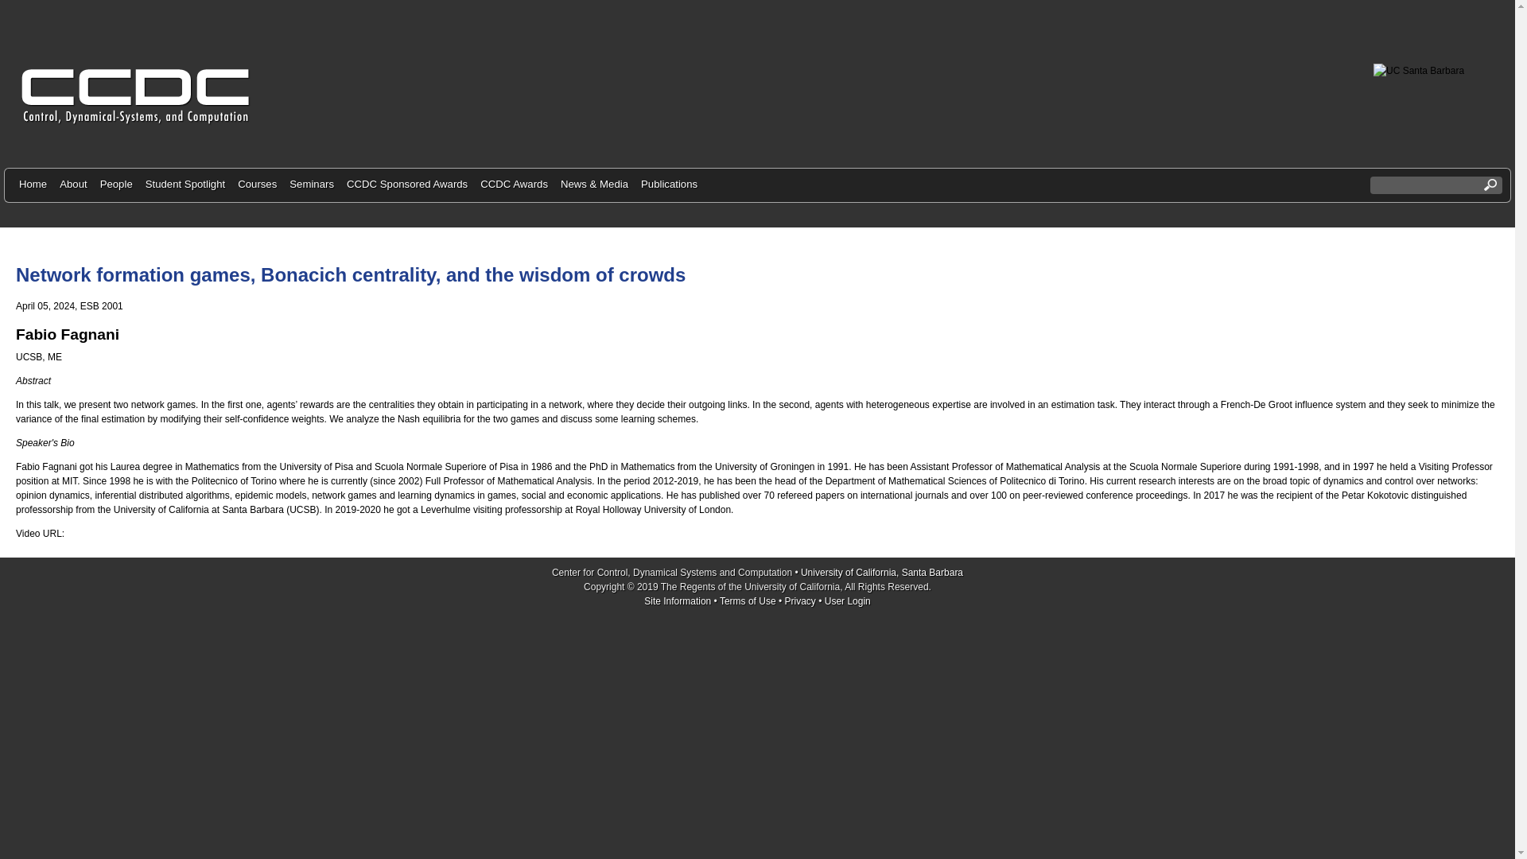  Describe the element at coordinates (407, 185) in the screenshot. I see `CCDC Sponsored Awards` at that location.